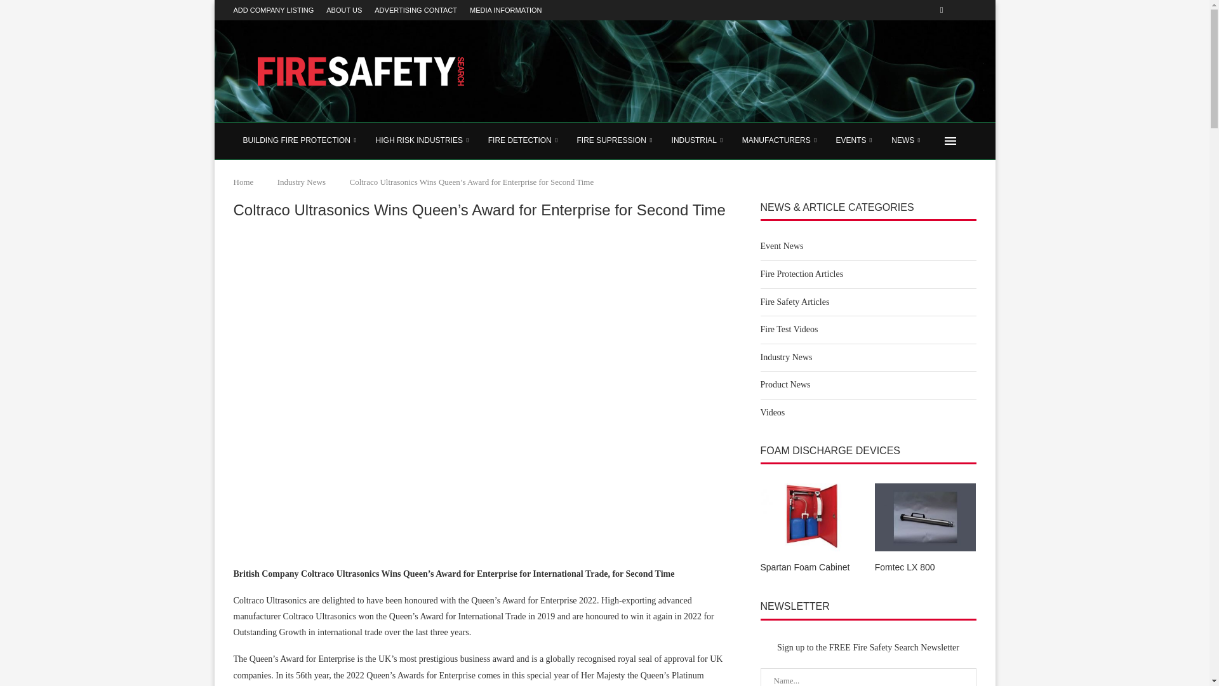  Describe the element at coordinates (274, 10) in the screenshot. I see `ADD COMPANY LISTING` at that location.